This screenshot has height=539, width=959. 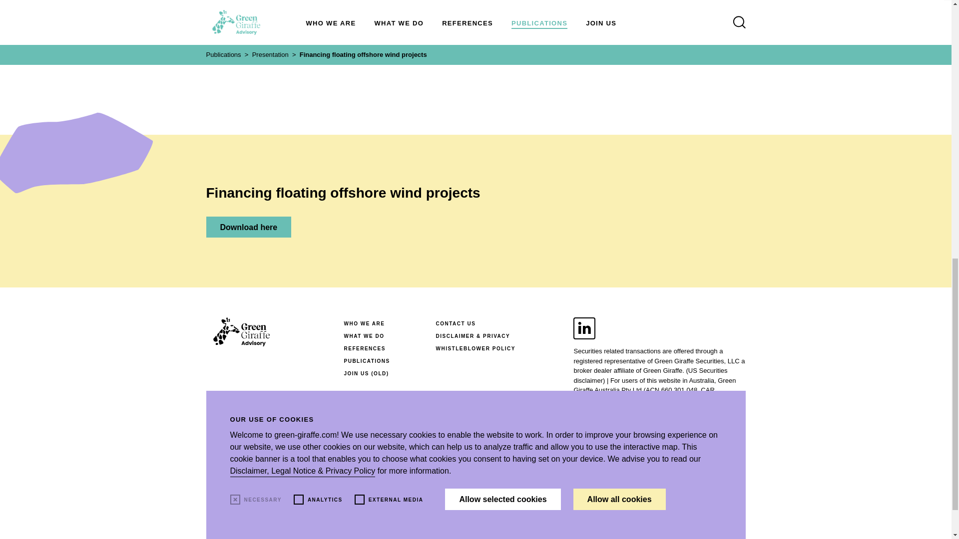 I want to click on Equity and debt in Taiwan offshore wind, so click(x=723, y=24).